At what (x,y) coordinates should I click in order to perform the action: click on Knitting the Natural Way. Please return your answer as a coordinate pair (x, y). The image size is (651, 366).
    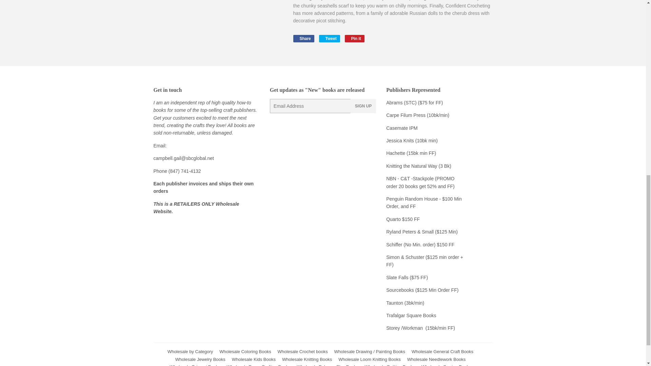
    Looking at the image, I should click on (422, 290).